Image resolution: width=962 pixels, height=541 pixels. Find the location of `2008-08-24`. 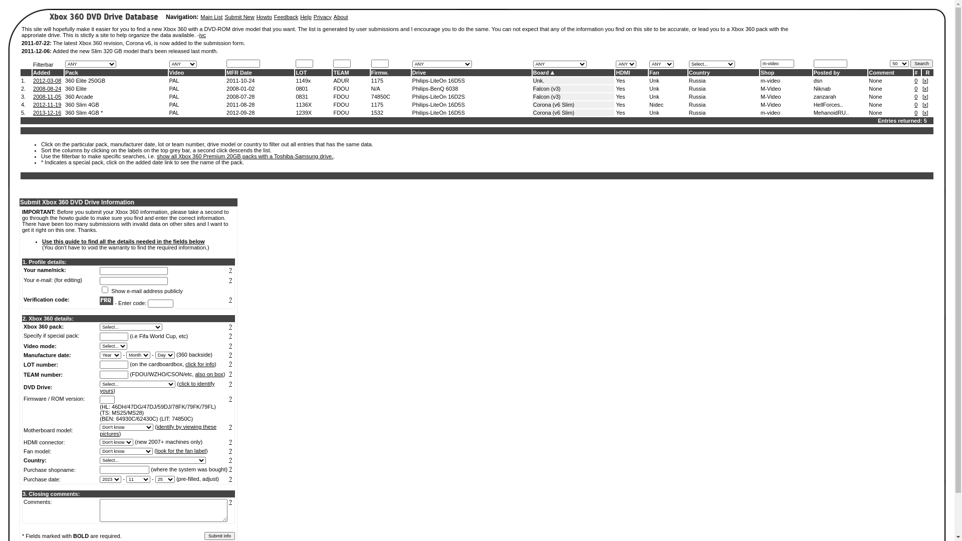

2008-08-24 is located at coordinates (47, 89).